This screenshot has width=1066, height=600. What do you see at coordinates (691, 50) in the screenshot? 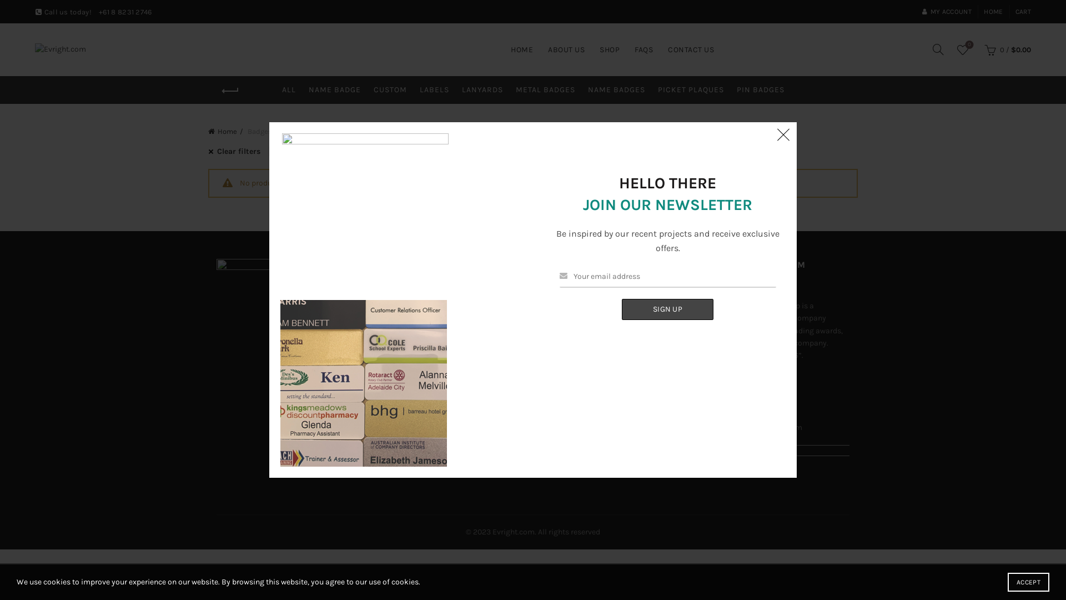
I see `CONTACT US` at bounding box center [691, 50].